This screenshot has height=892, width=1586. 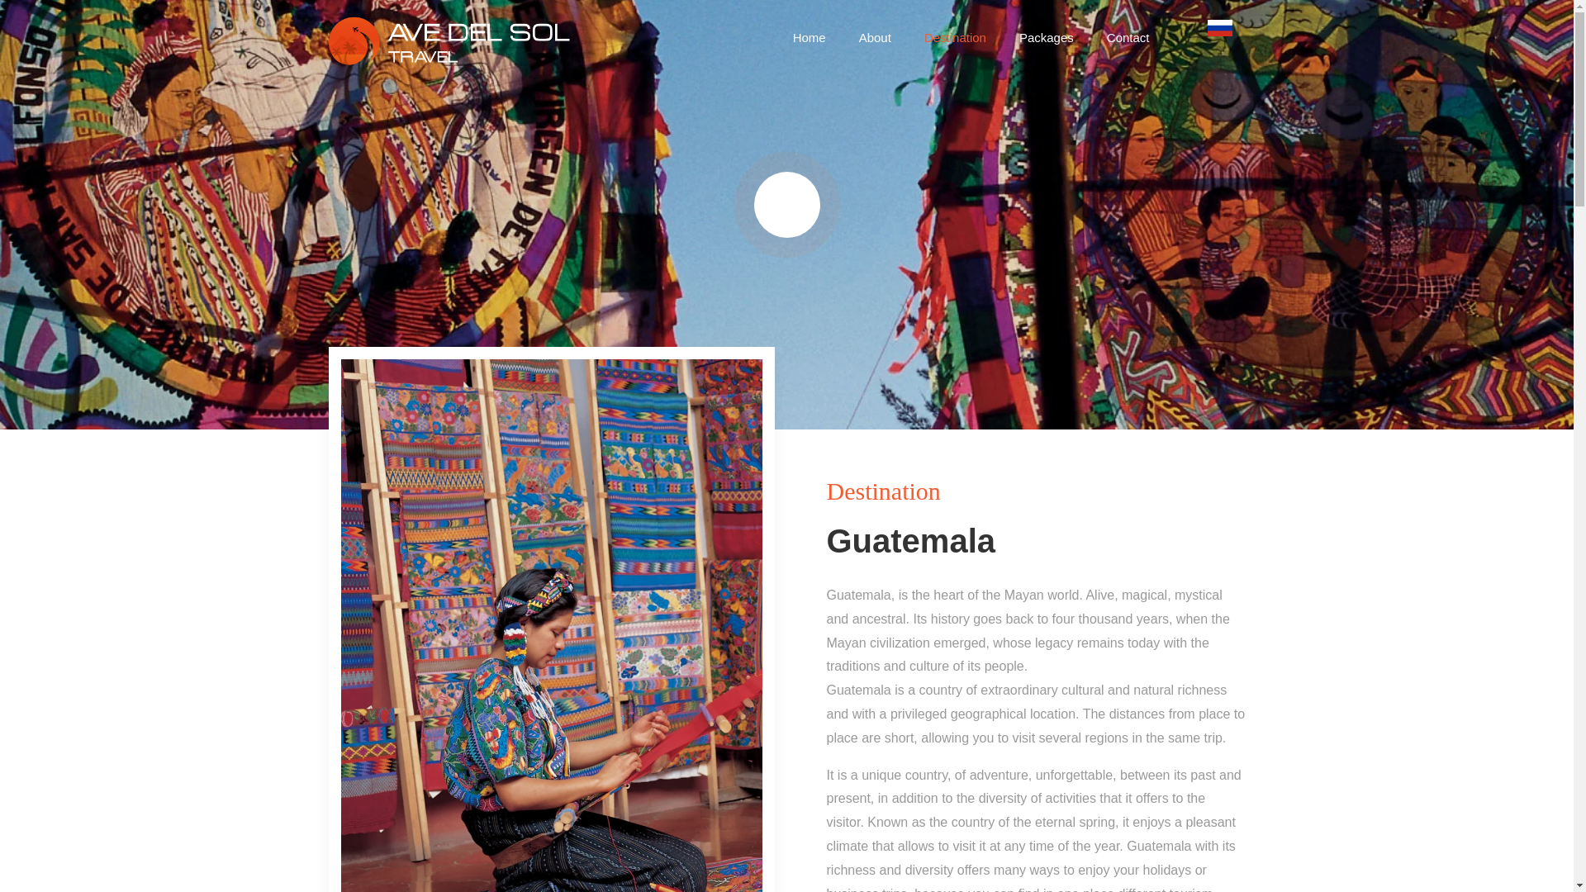 I want to click on Home, so click(x=810, y=37).